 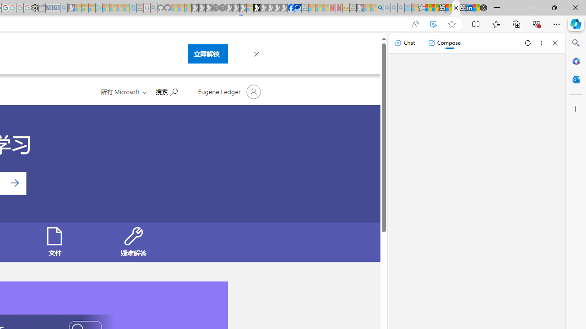 I want to click on Bing Real Estate - Home sales and rental listings - Sleeping, so click(x=64, y=8).